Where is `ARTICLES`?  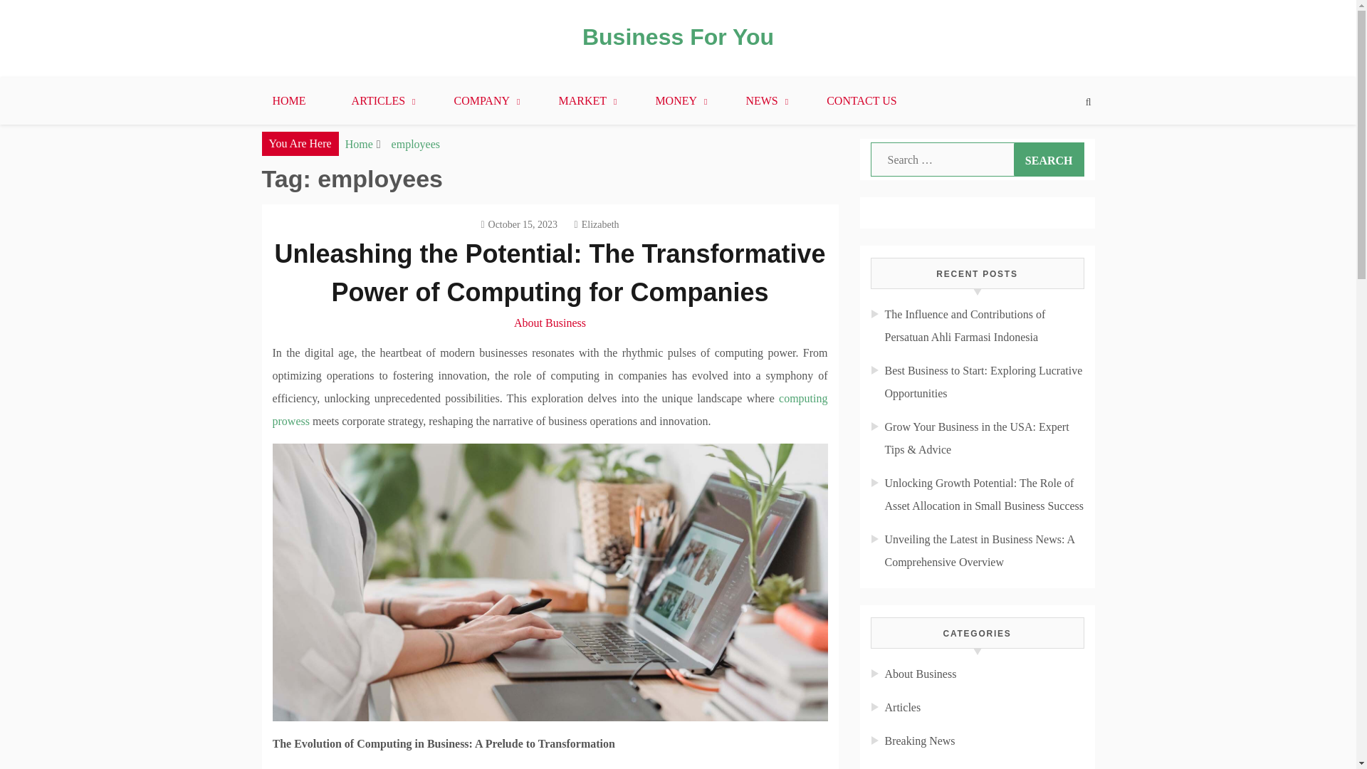 ARTICLES is located at coordinates (380, 101).